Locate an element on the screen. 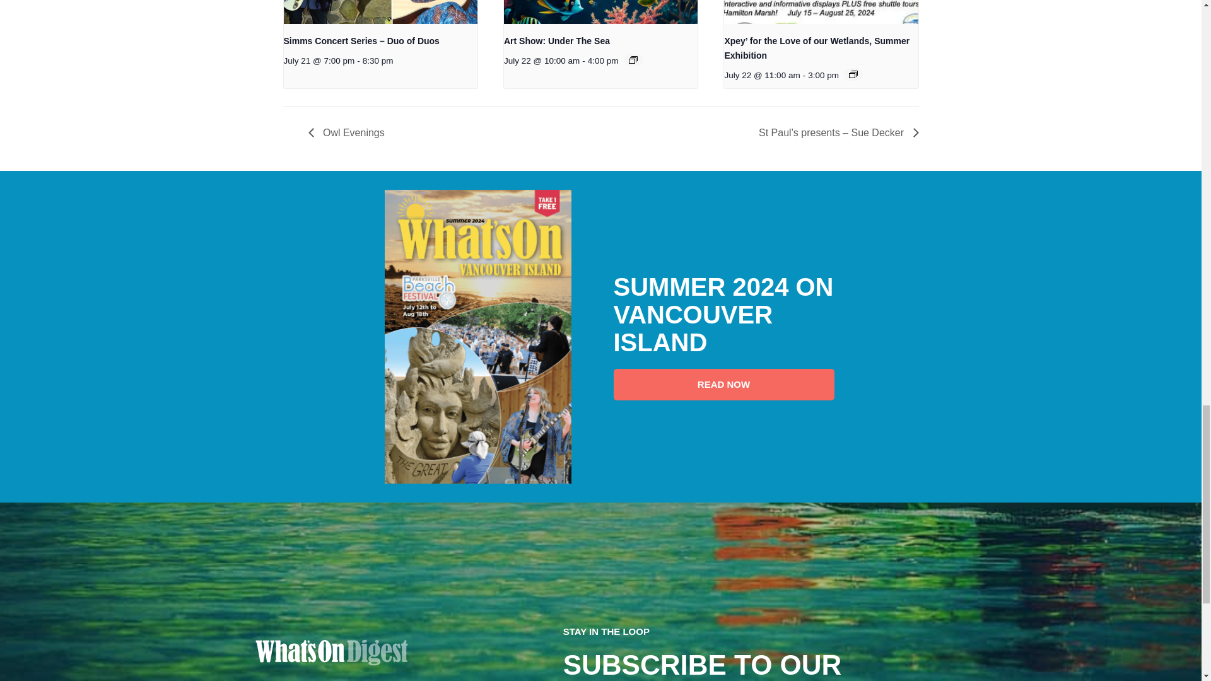 The image size is (1211, 681). Event Series is located at coordinates (632, 59).